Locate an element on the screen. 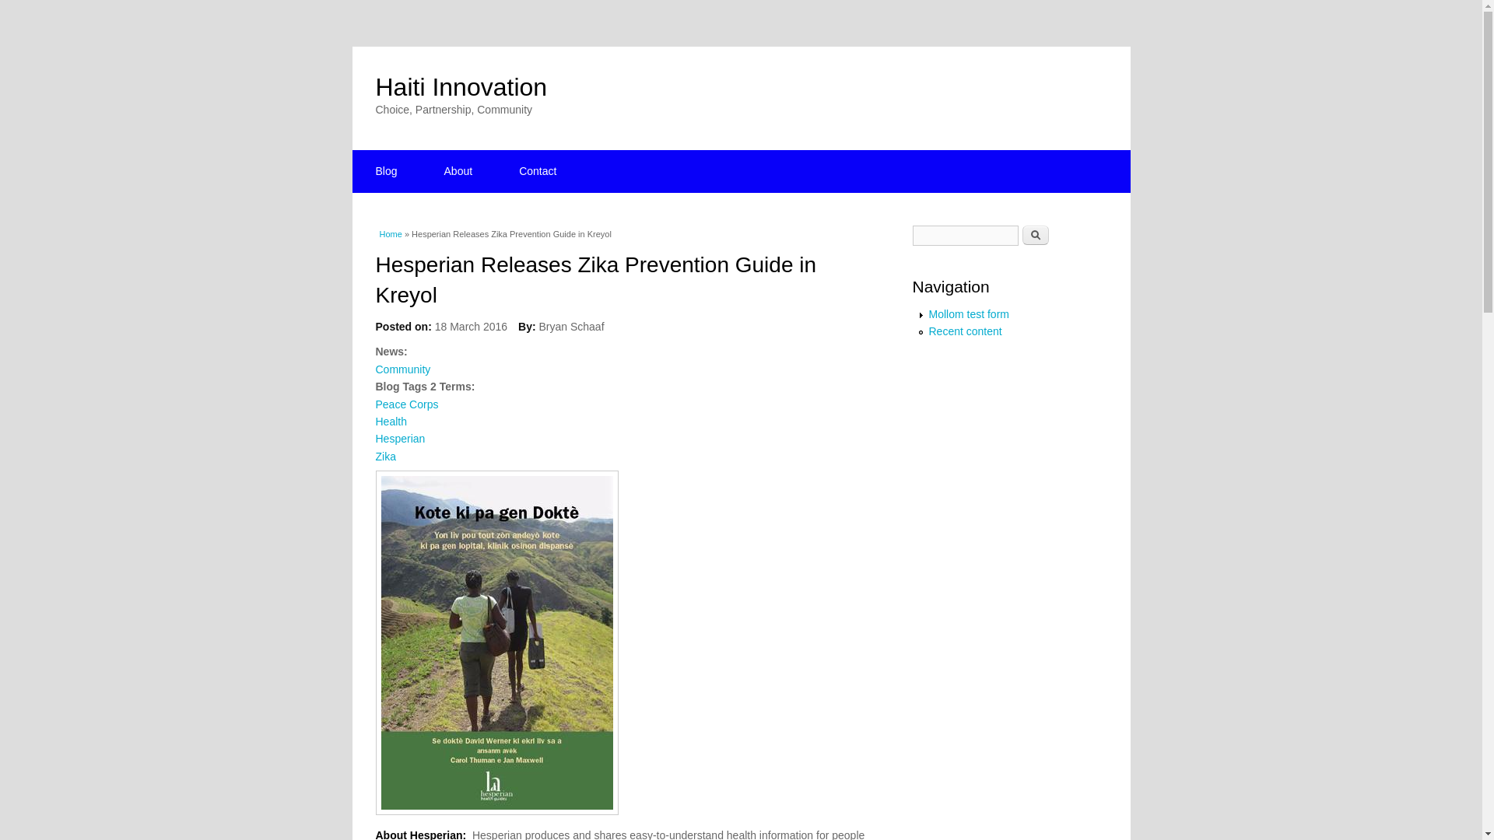  About is located at coordinates (458, 171).